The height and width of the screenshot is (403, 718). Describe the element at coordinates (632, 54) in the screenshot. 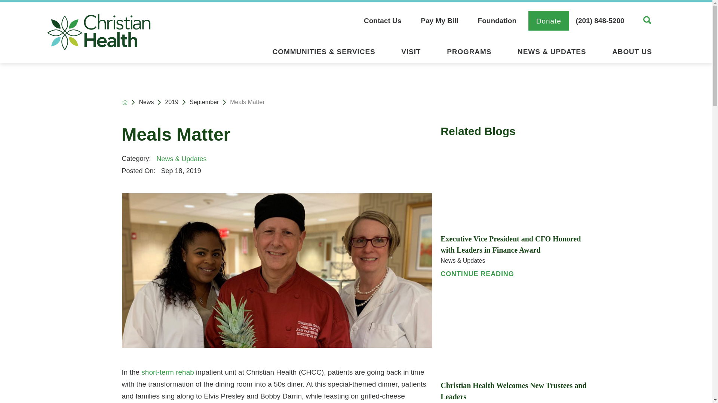

I see `ABOUT US` at that location.